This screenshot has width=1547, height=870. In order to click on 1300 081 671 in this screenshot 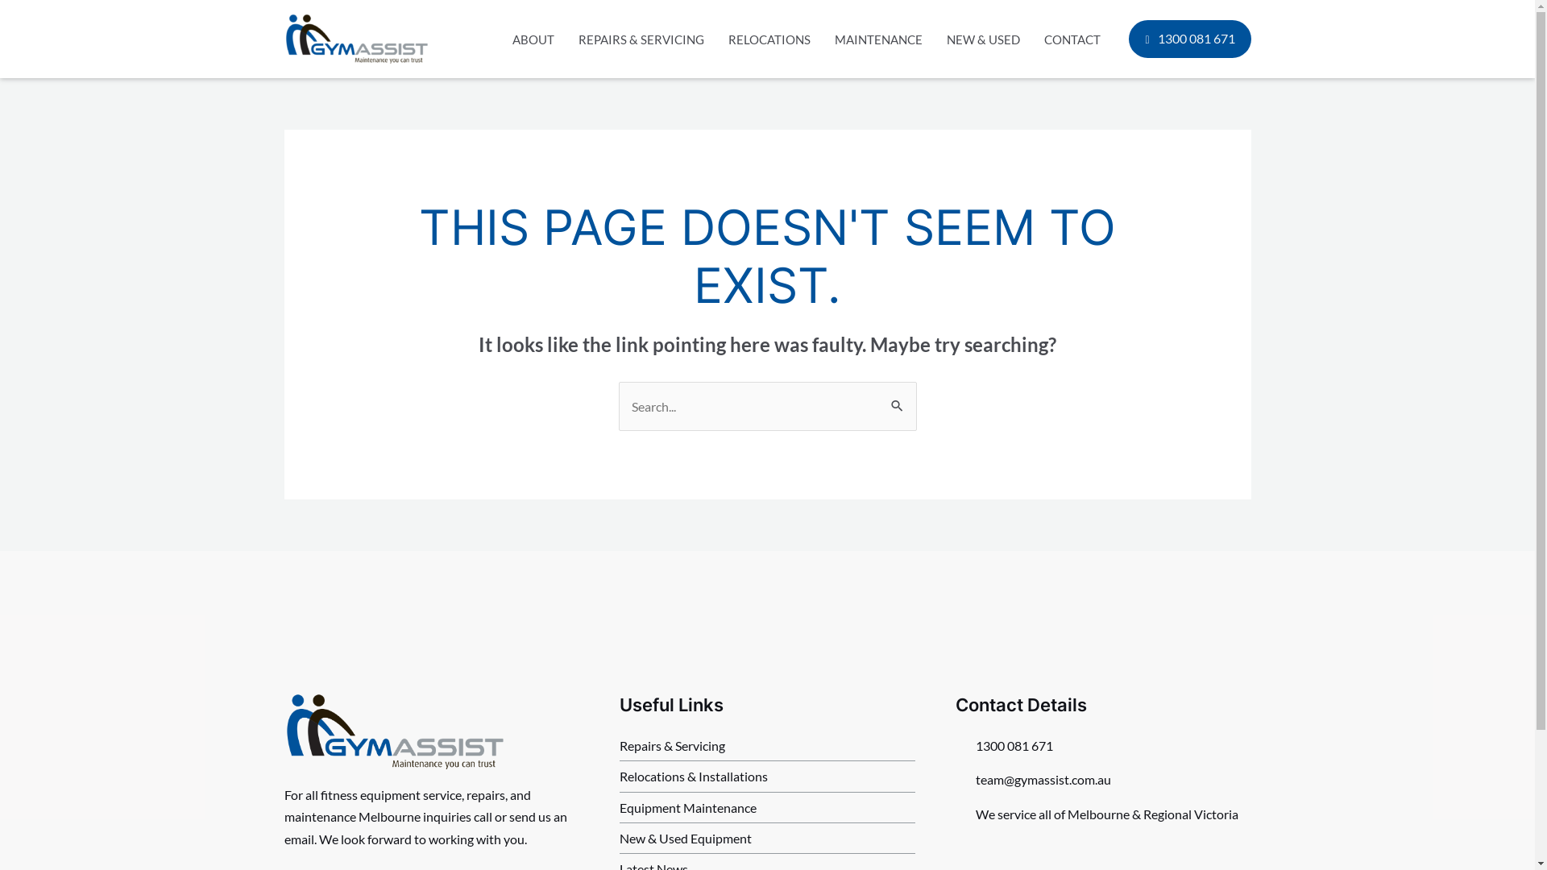, I will do `click(1104, 746)`.